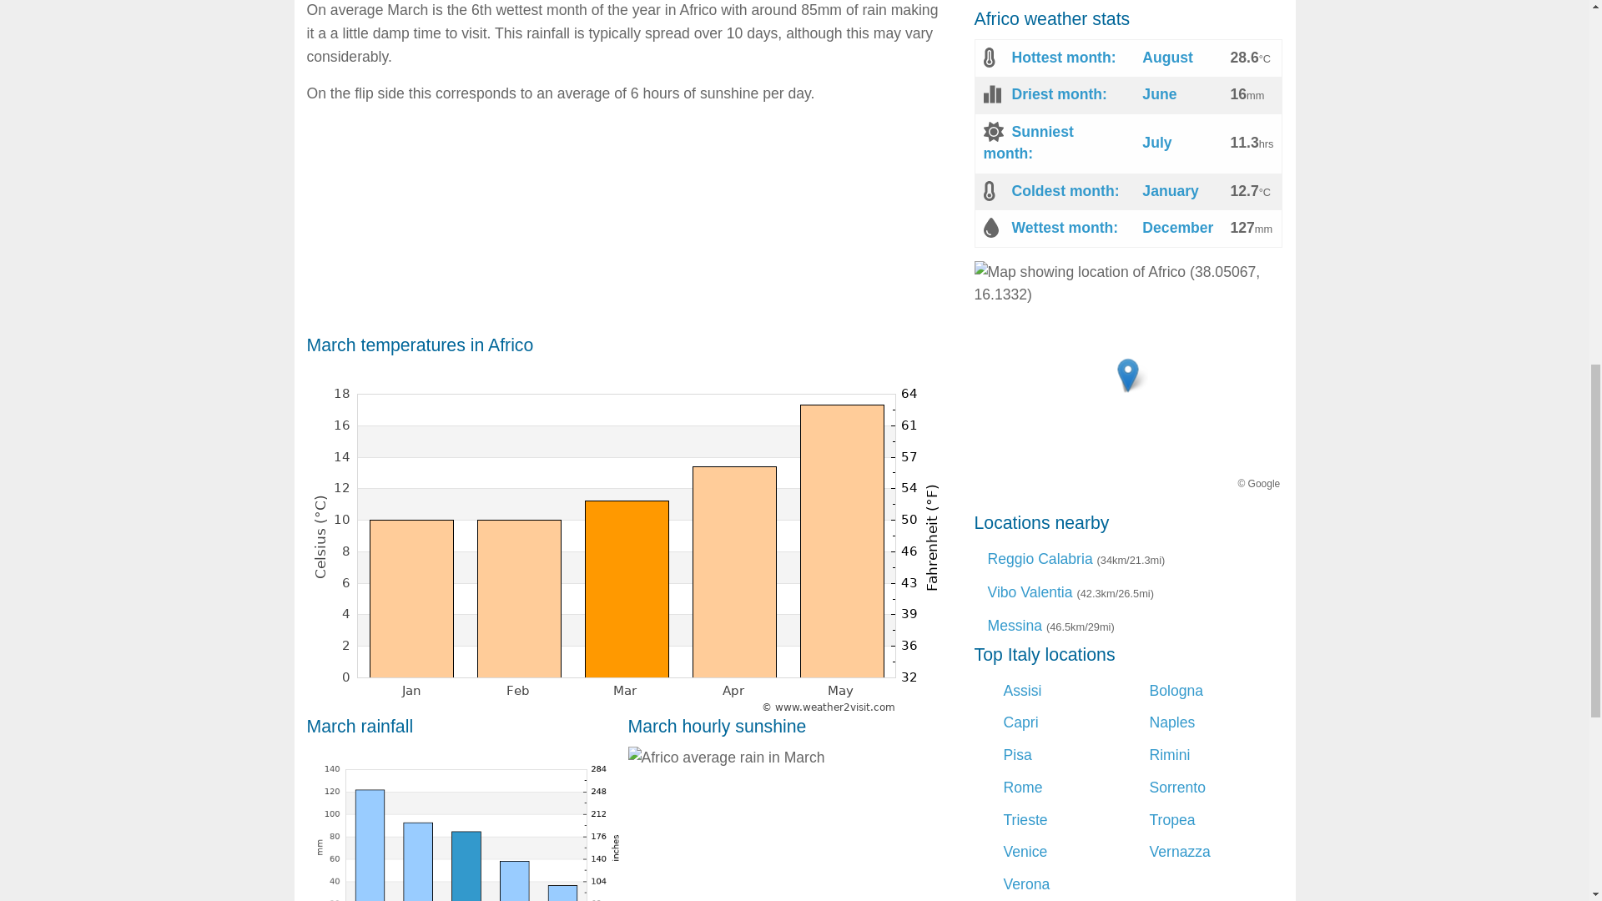 The image size is (1602, 901). What do you see at coordinates (1167, 57) in the screenshot?
I see `August` at bounding box center [1167, 57].